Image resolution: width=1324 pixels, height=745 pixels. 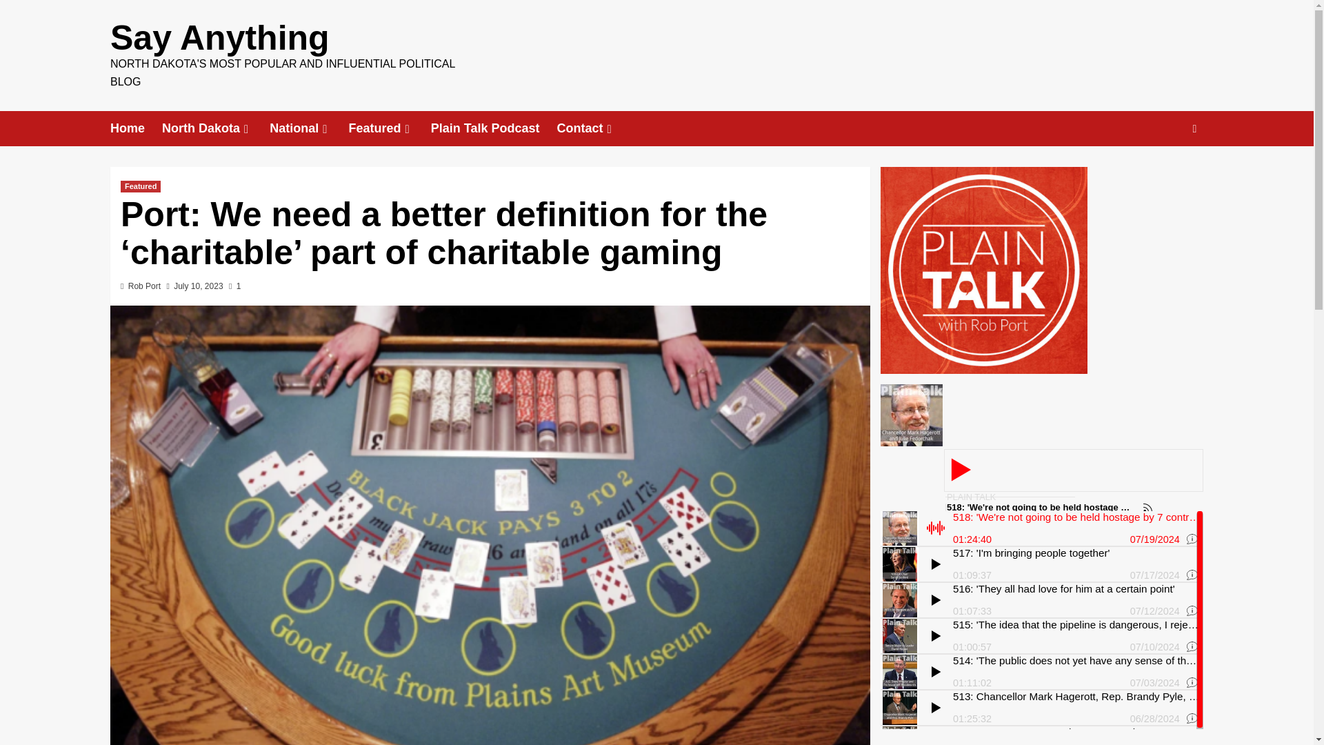 What do you see at coordinates (594, 128) in the screenshot?
I see `Contact` at bounding box center [594, 128].